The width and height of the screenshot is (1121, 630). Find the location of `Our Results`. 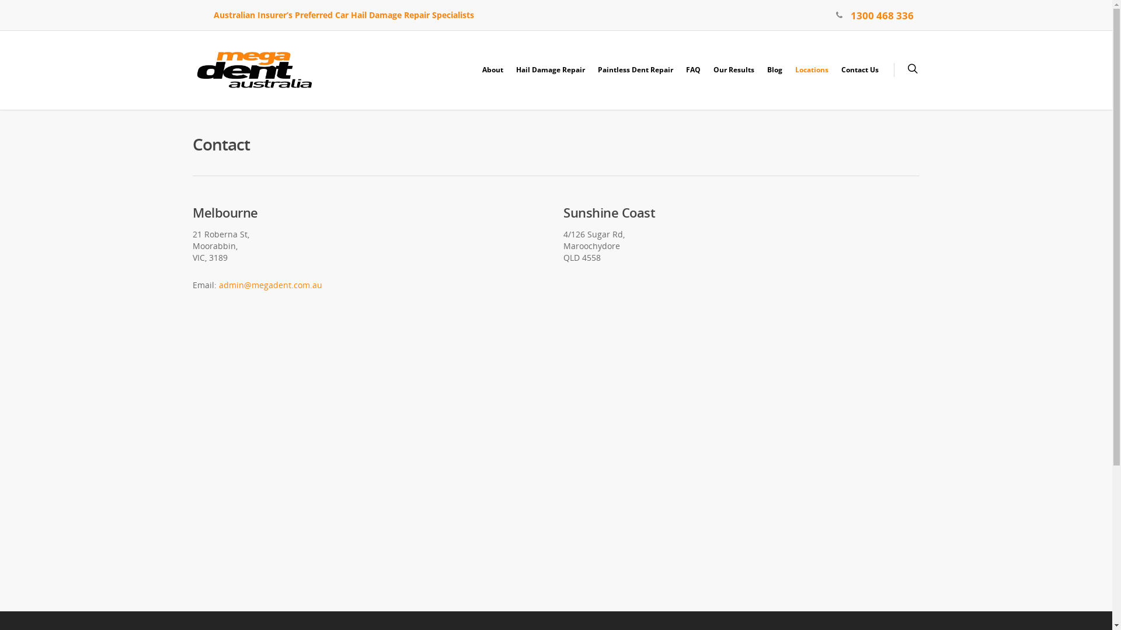

Our Results is located at coordinates (734, 78).